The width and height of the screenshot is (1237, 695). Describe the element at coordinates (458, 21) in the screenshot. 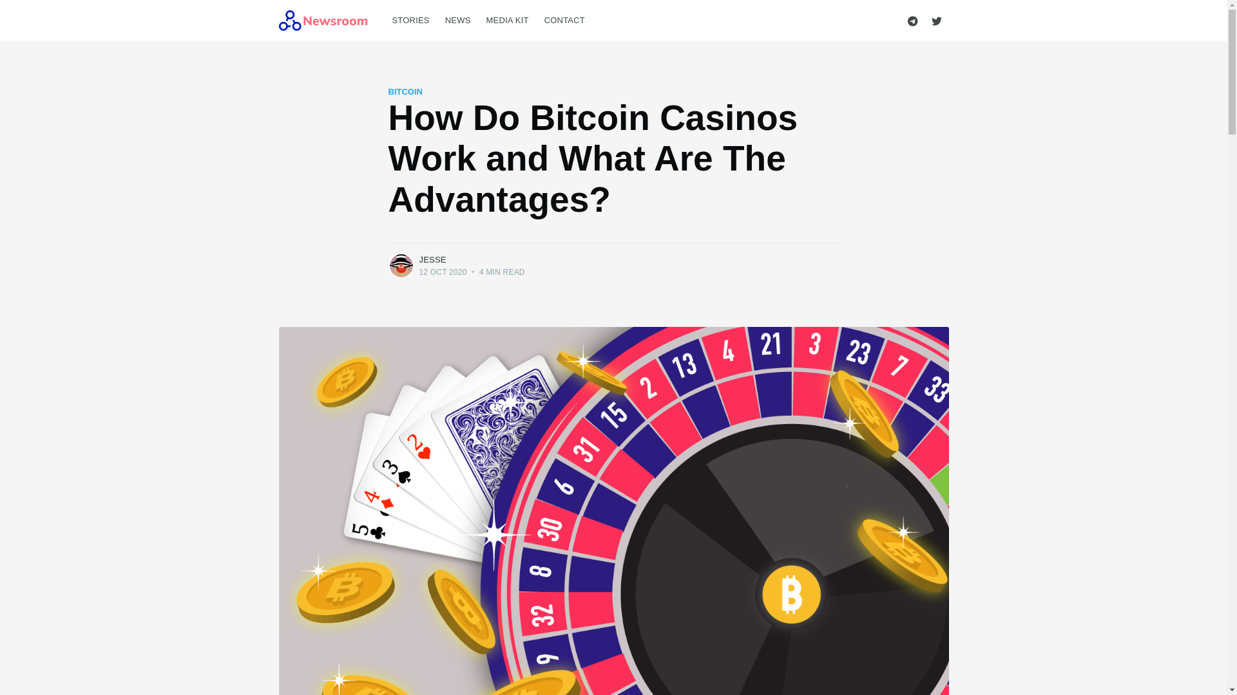

I see `NEWS` at that location.